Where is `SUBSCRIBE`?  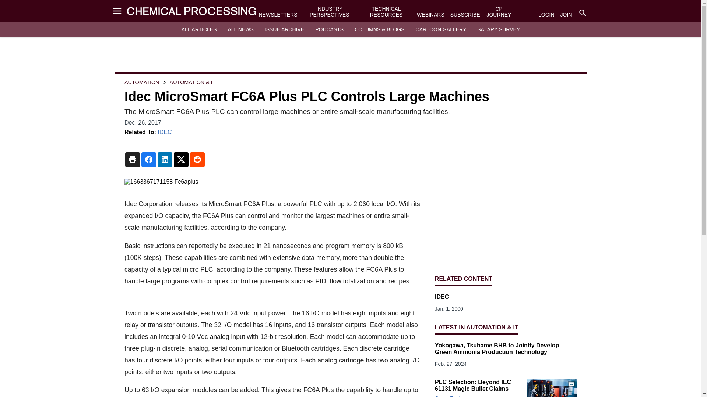
SUBSCRIBE is located at coordinates (465, 15).